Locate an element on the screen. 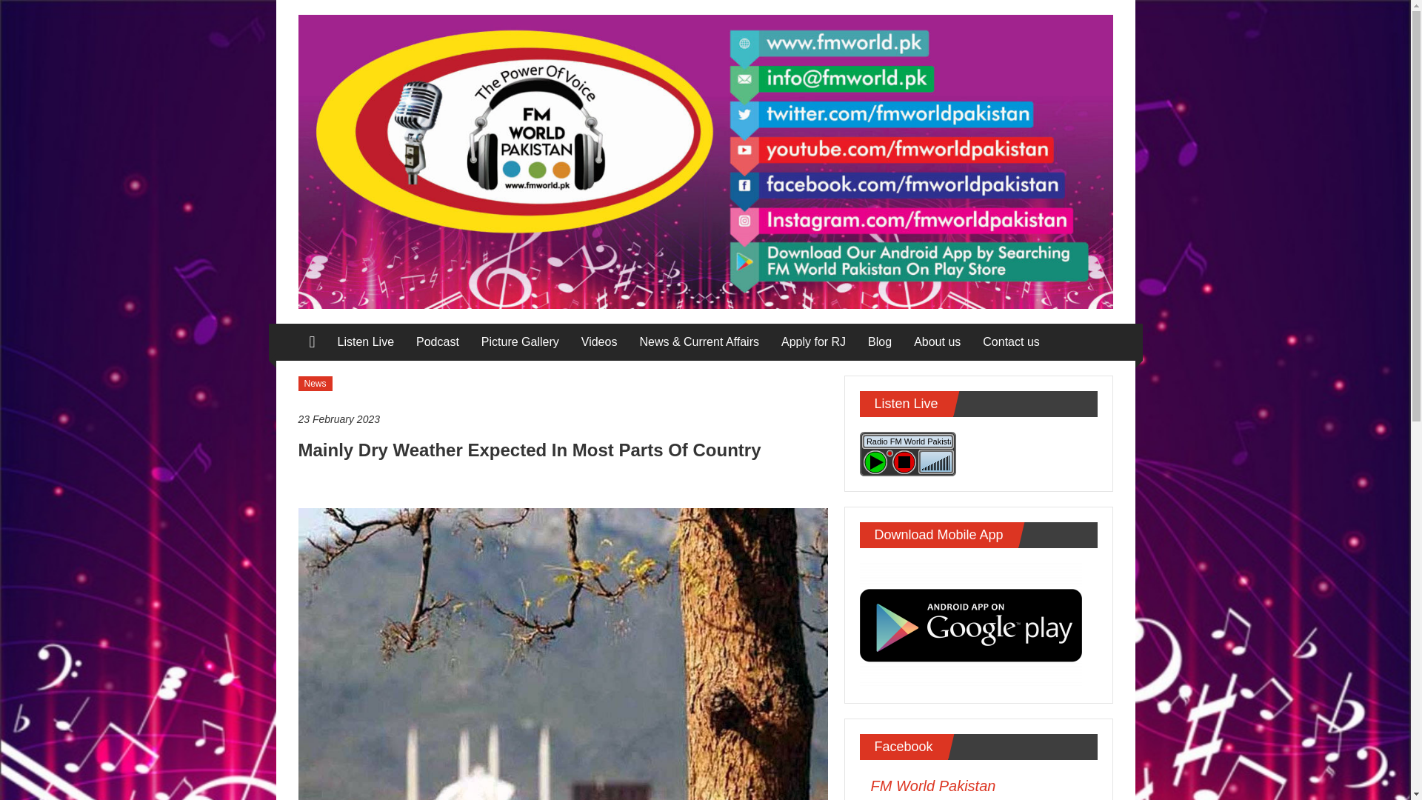 The width and height of the screenshot is (1422, 800). Videos is located at coordinates (599, 342).